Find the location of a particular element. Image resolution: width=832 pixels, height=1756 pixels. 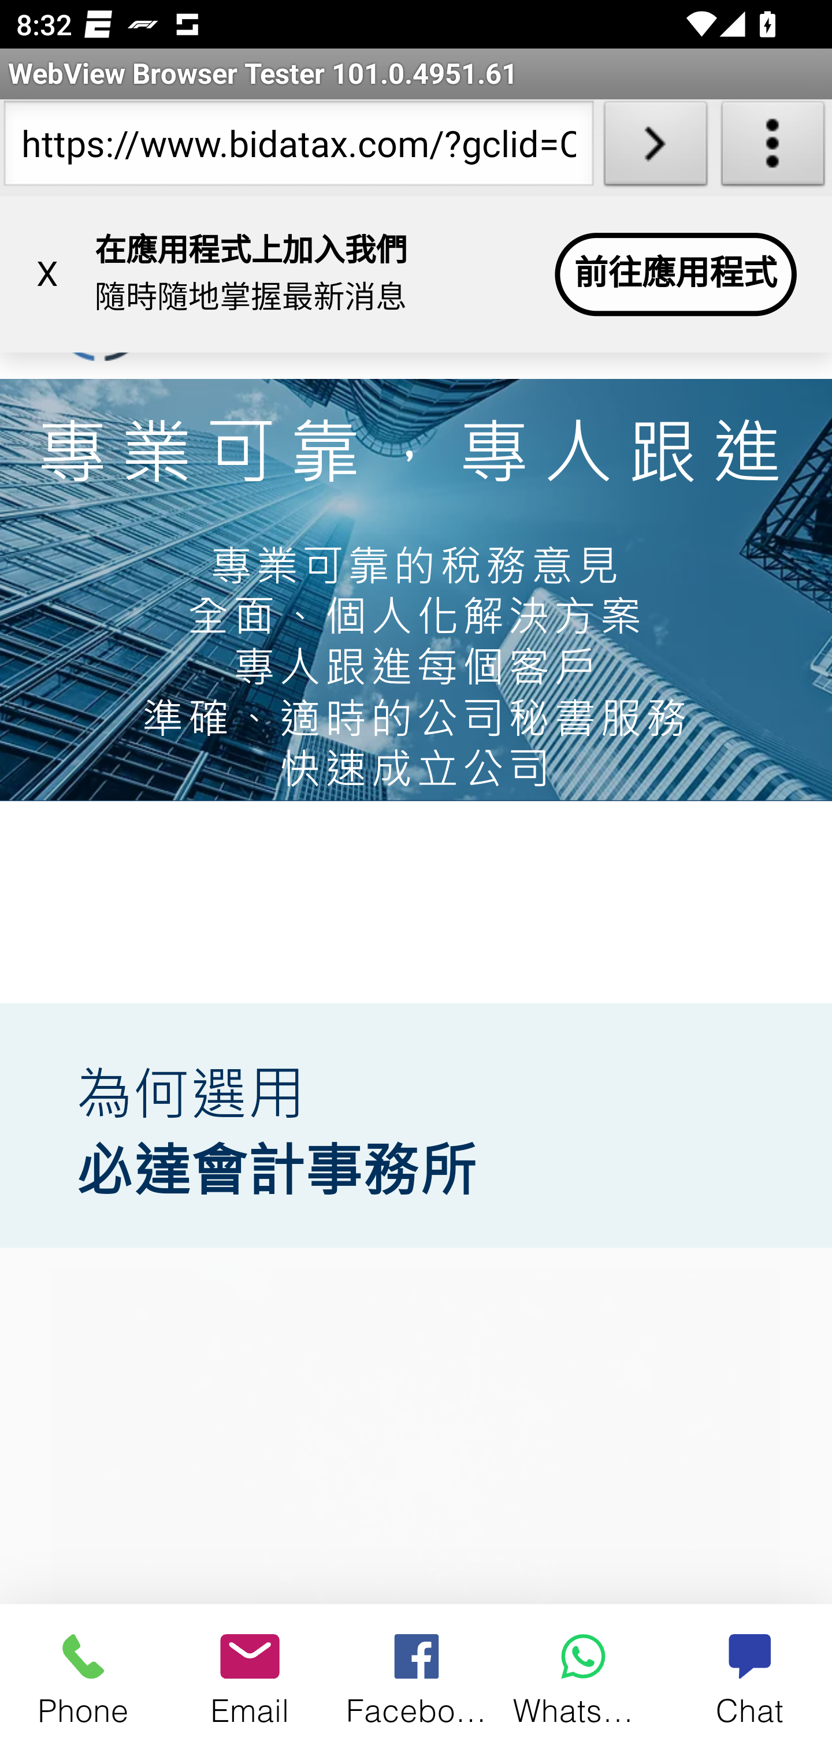

WhatsApp is located at coordinates (583, 1679).